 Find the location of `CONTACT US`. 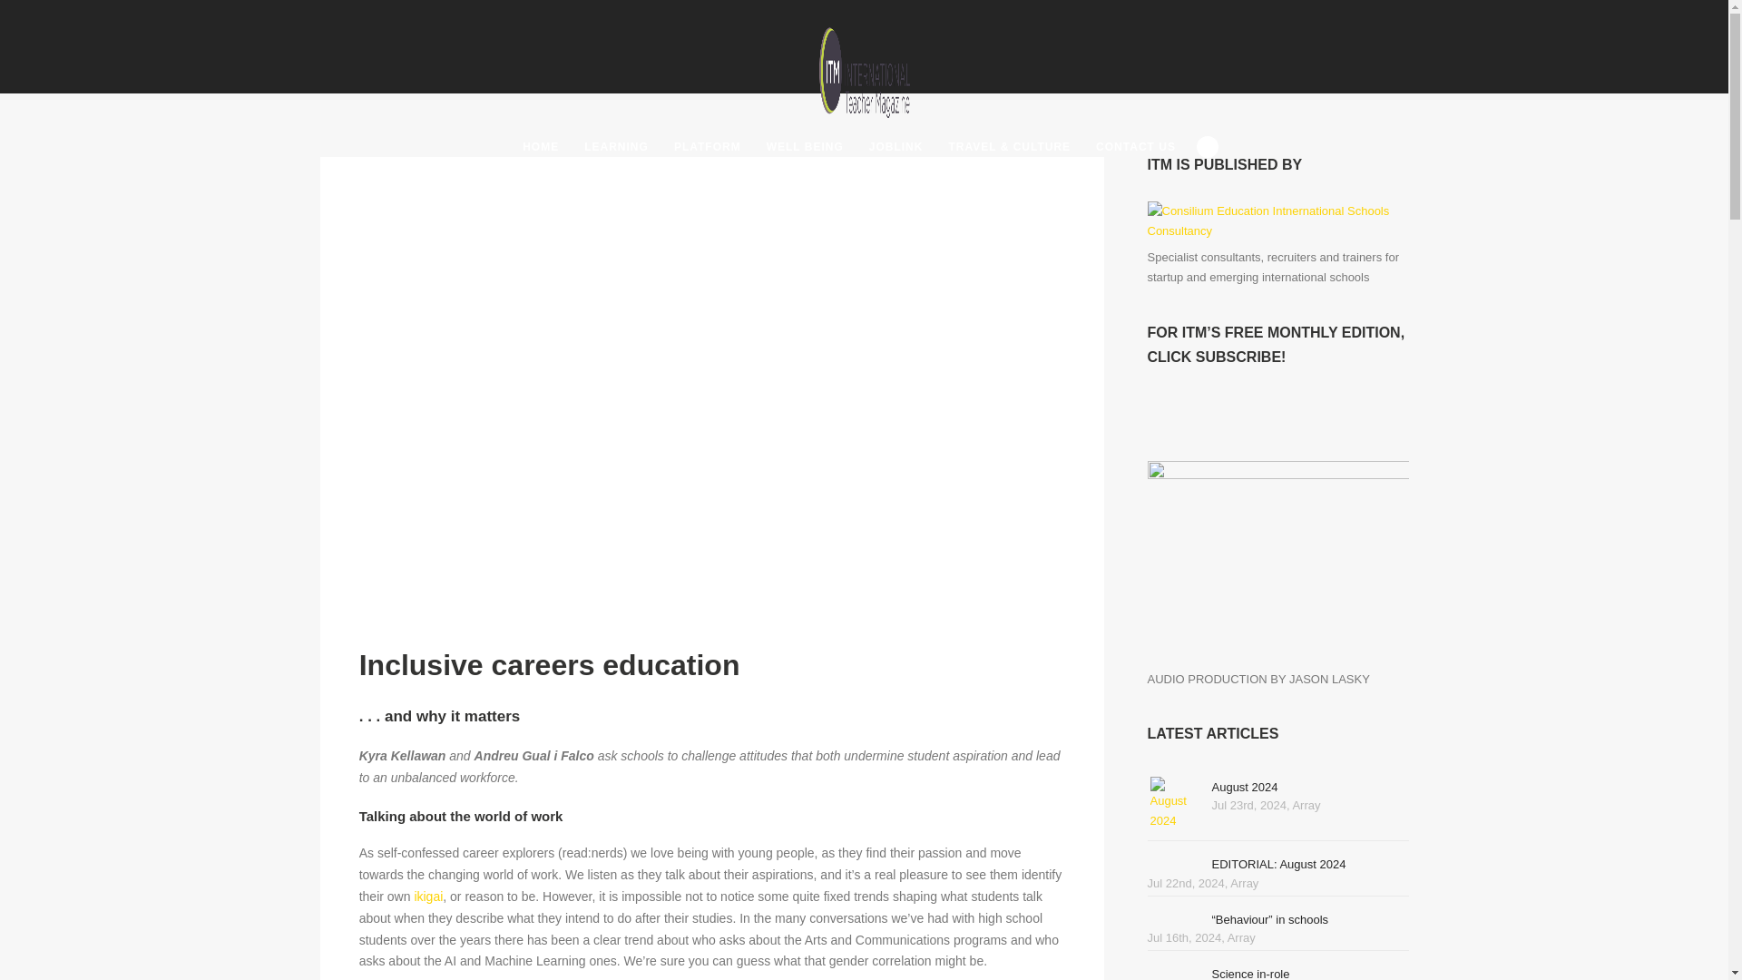

CONTACT US is located at coordinates (1136, 147).